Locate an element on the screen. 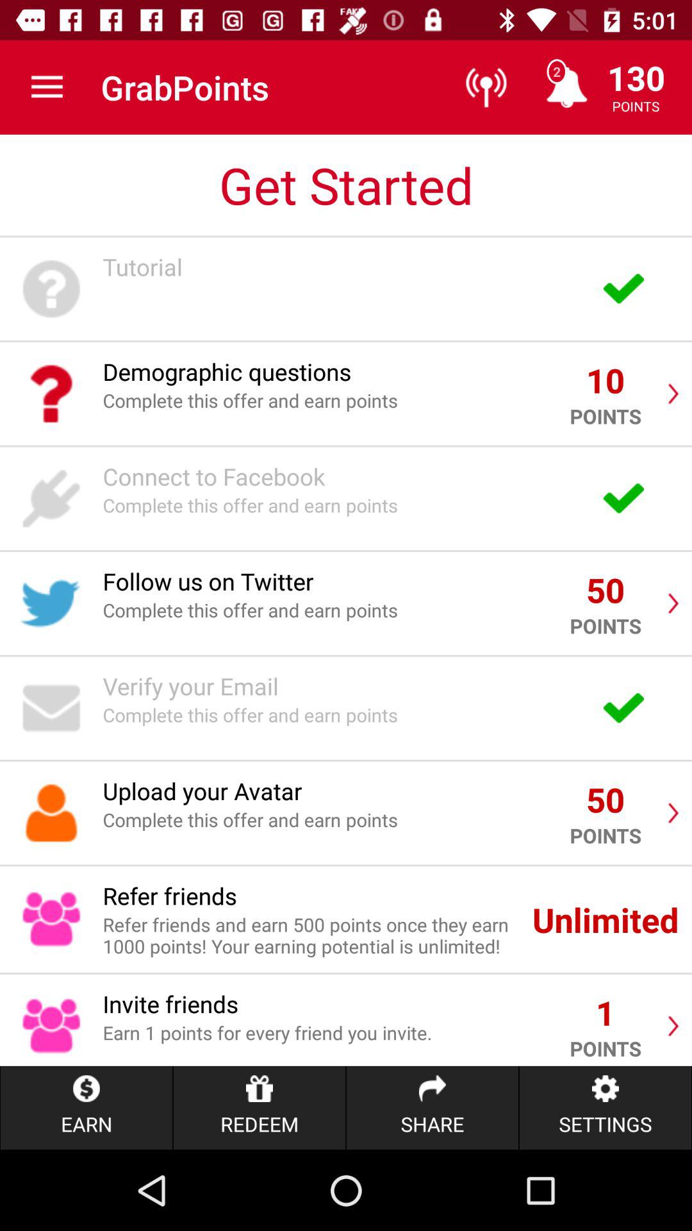 This screenshot has width=692, height=1231. swipe until the settings item is located at coordinates (605, 1108).